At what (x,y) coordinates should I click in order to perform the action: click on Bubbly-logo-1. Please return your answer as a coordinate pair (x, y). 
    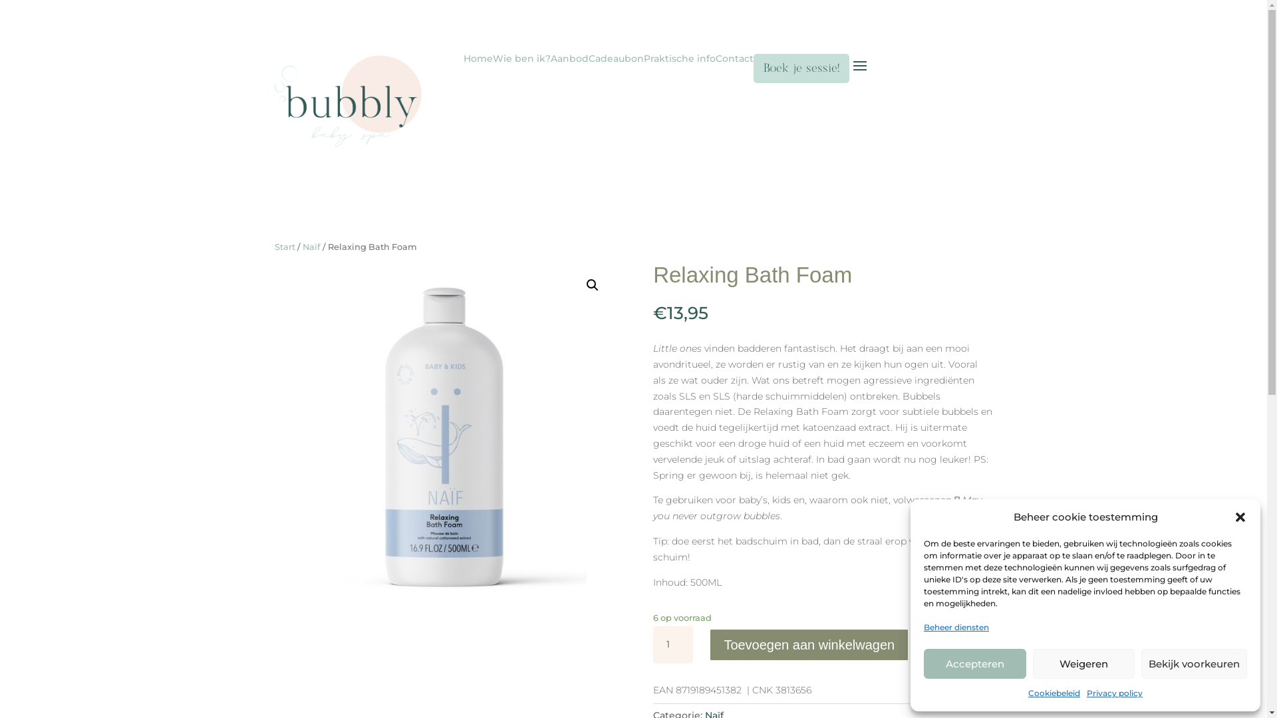
    Looking at the image, I should click on (349, 100).